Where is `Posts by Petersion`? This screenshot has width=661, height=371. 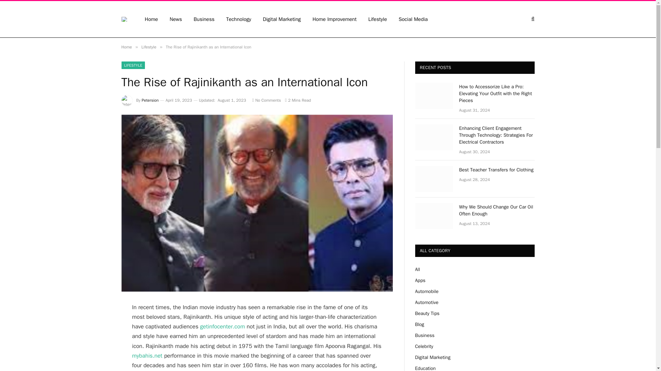 Posts by Petersion is located at coordinates (150, 100).